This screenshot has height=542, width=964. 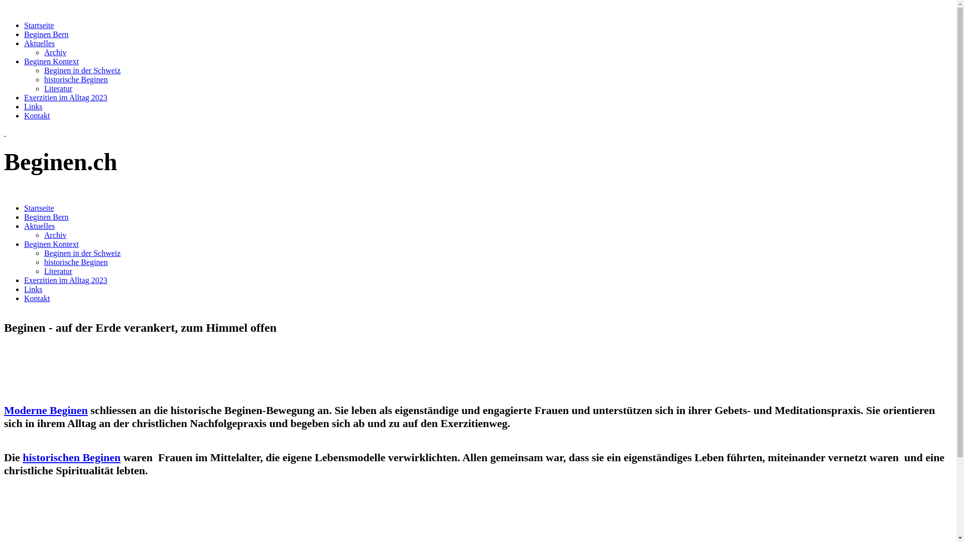 I want to click on Kontakt, so click(x=37, y=298).